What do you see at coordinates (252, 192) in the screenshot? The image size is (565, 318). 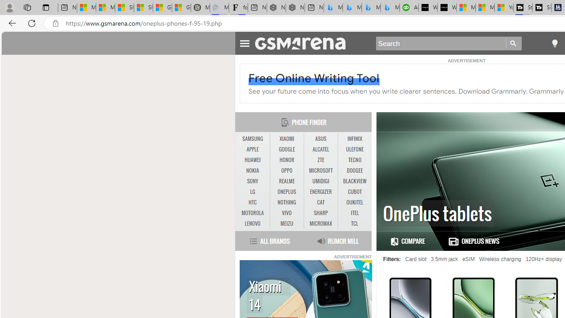 I see `LG` at bounding box center [252, 192].